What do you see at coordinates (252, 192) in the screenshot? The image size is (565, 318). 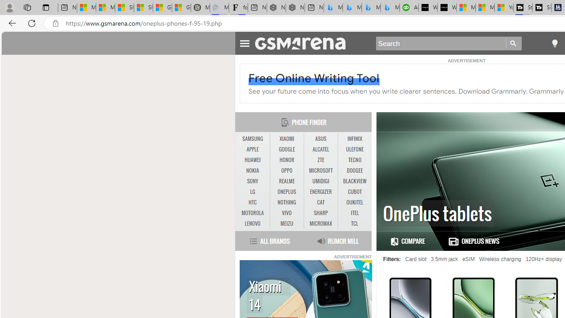 I see `LG` at bounding box center [252, 192].